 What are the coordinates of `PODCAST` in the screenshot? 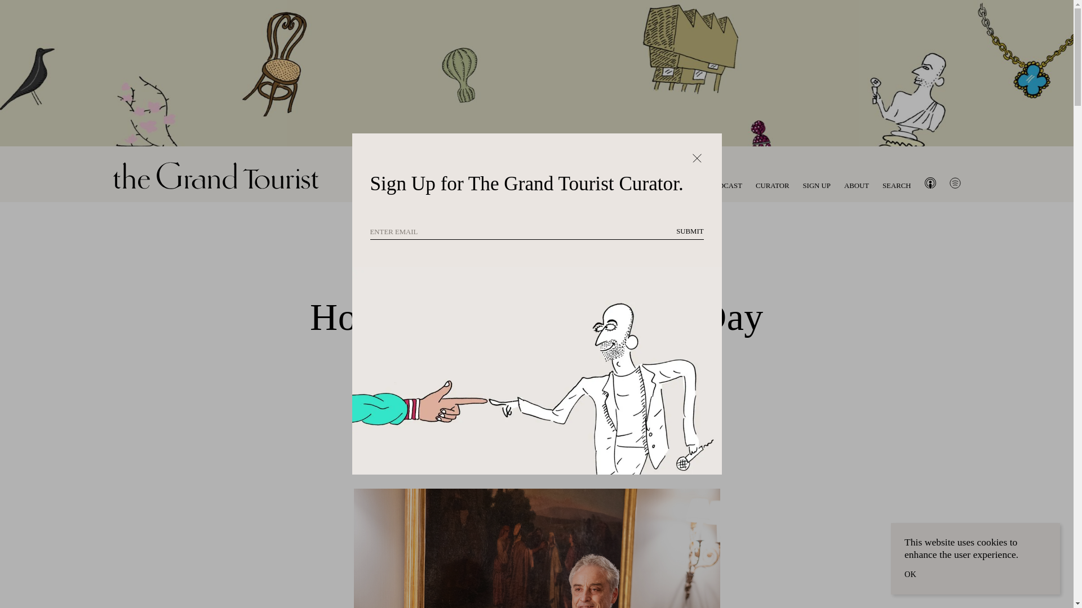 It's located at (726, 185).